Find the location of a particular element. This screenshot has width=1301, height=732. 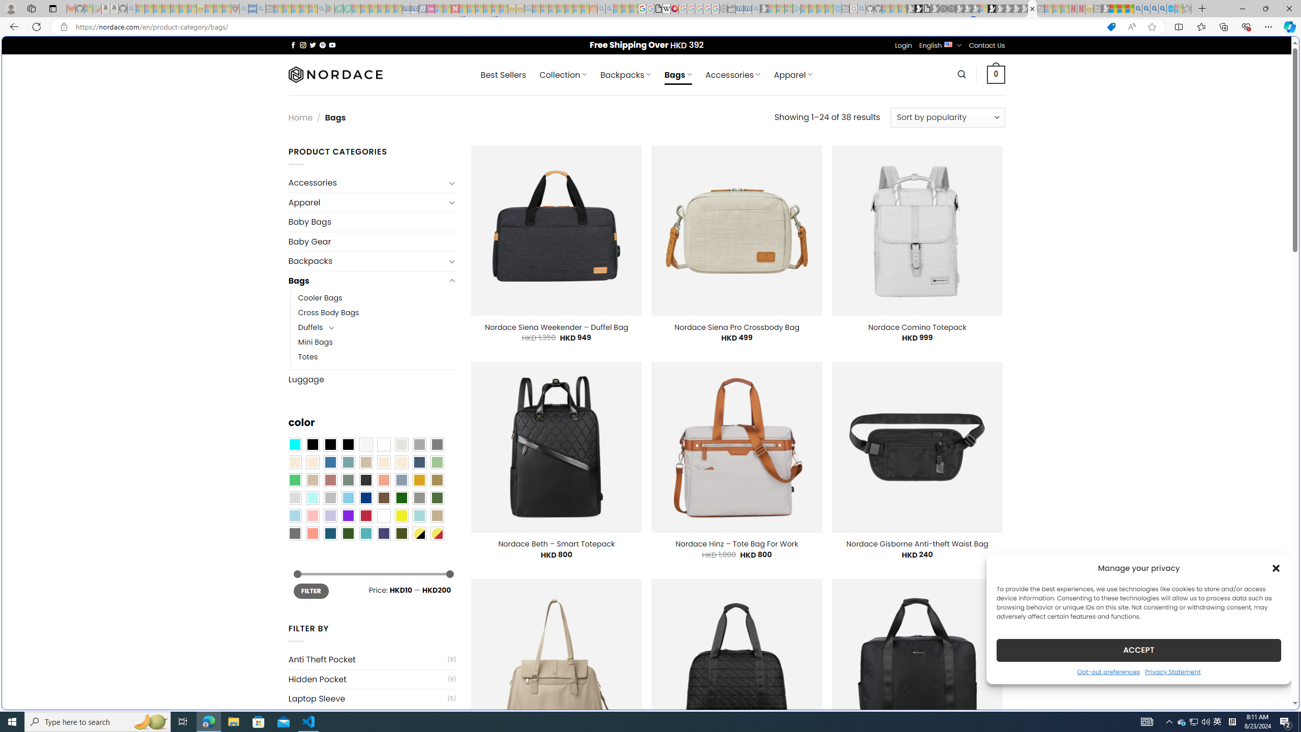

Anti Theft Pocket(9) is located at coordinates (372, 660).